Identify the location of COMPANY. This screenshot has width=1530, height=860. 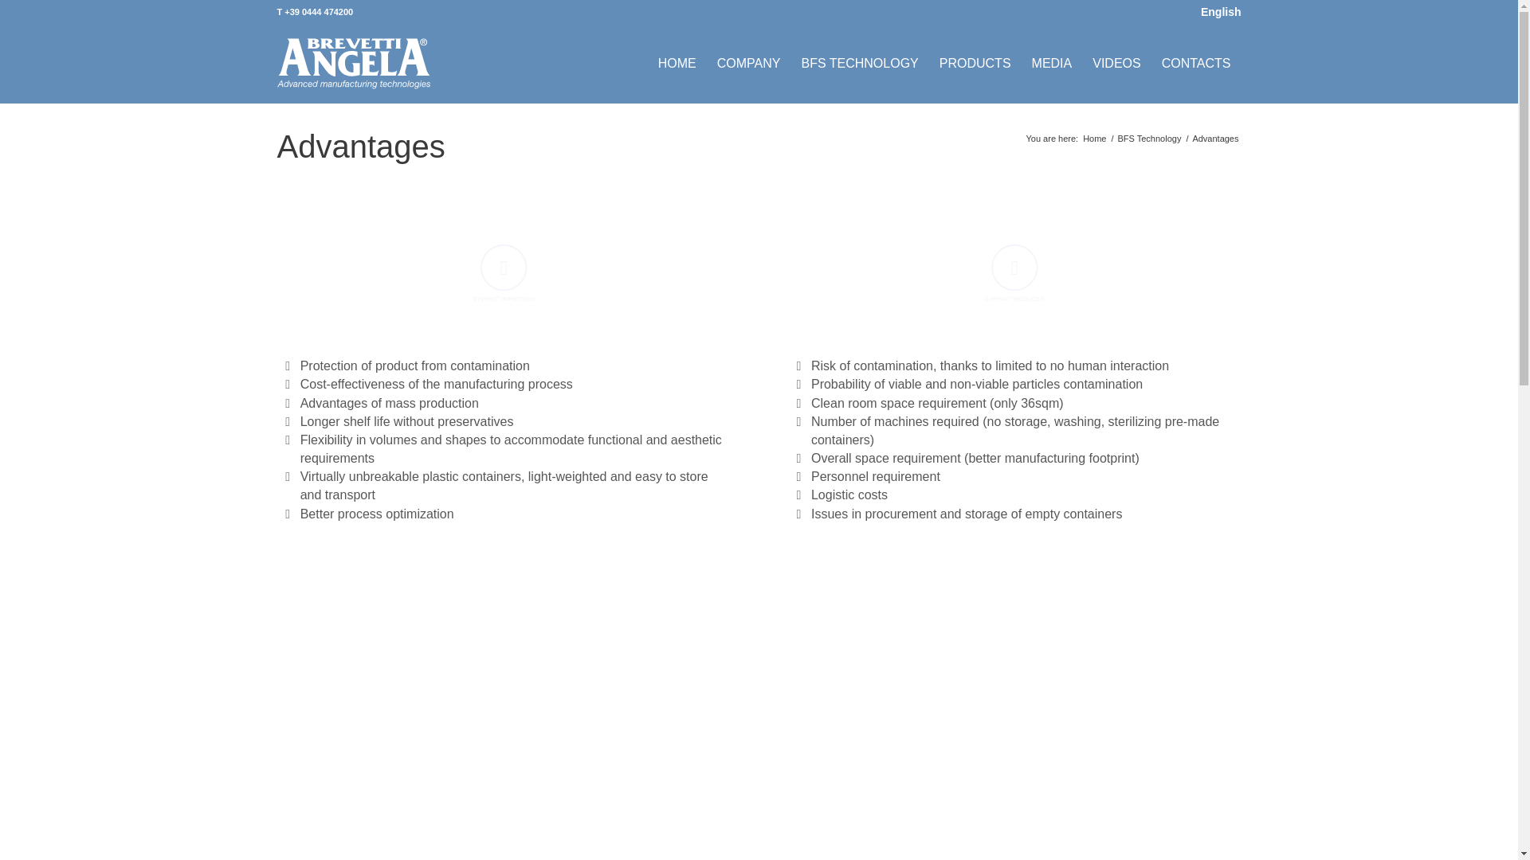
(749, 64).